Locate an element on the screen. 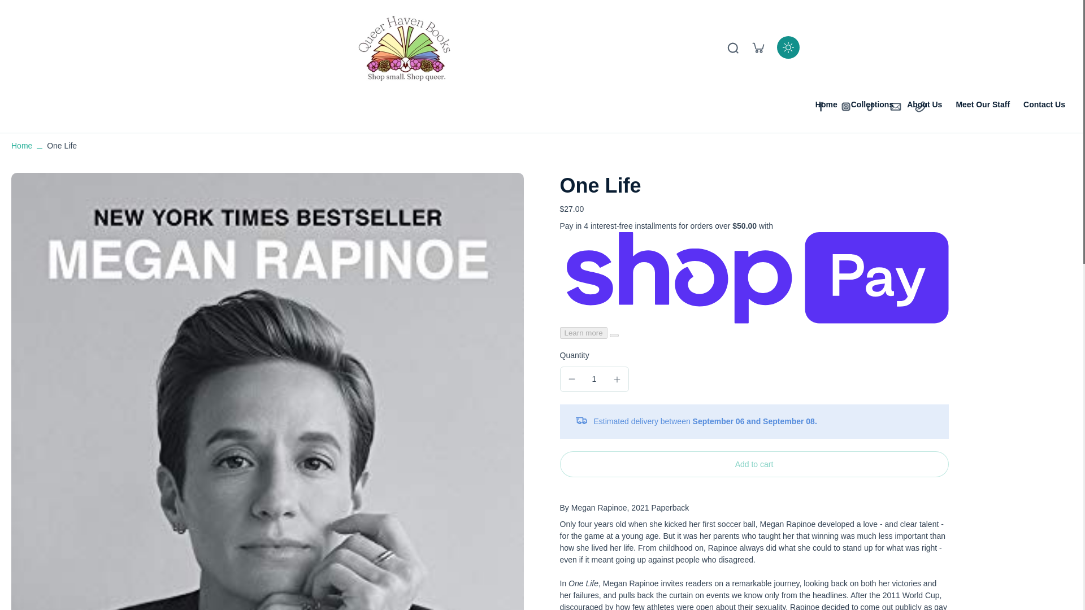 The height and width of the screenshot is (610, 1085). Skip to content is located at coordinates (14, 8).